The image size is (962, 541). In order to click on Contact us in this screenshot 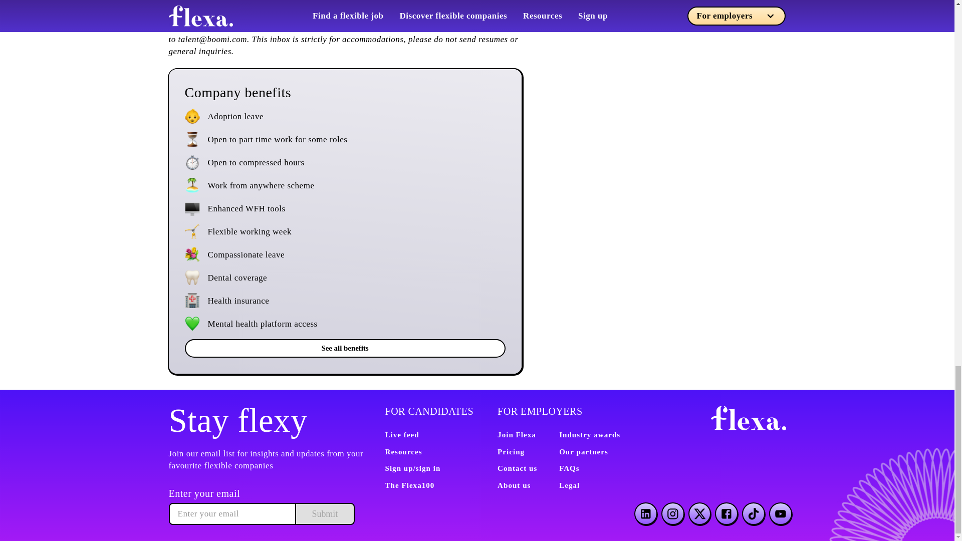, I will do `click(517, 468)`.